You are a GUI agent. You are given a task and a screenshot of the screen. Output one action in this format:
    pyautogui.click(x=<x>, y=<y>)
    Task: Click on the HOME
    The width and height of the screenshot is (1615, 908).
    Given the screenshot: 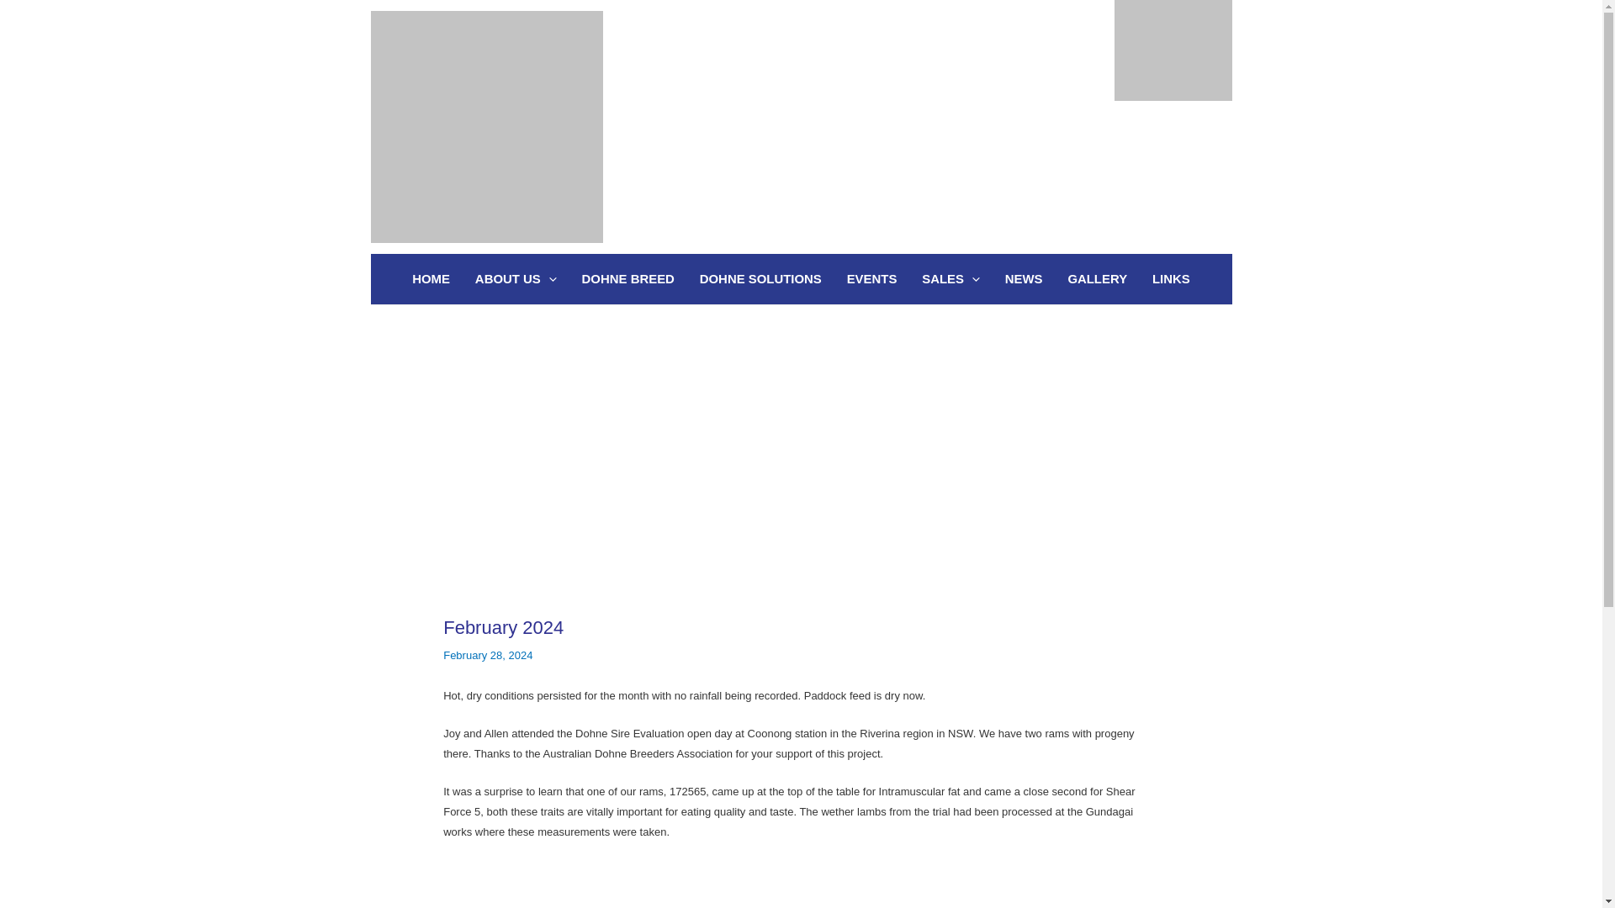 What is the action you would take?
    pyautogui.click(x=431, y=279)
    